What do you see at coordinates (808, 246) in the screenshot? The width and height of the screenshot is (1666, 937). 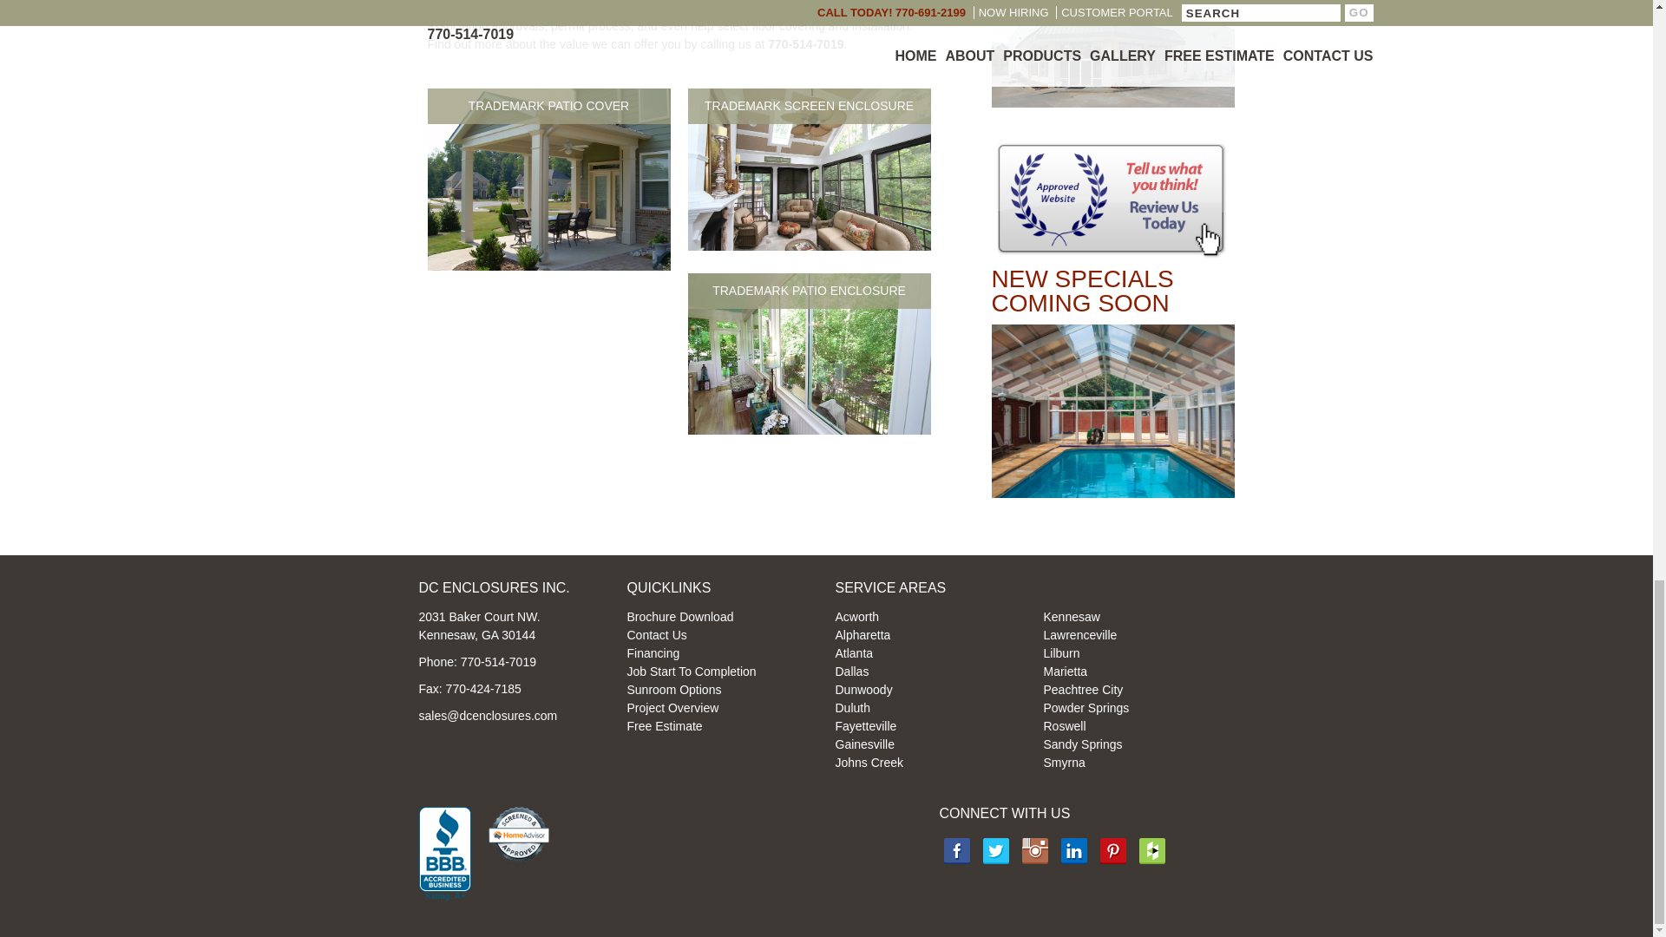 I see `TRADEMARK SCREEN ENCLOSURE` at bounding box center [808, 246].